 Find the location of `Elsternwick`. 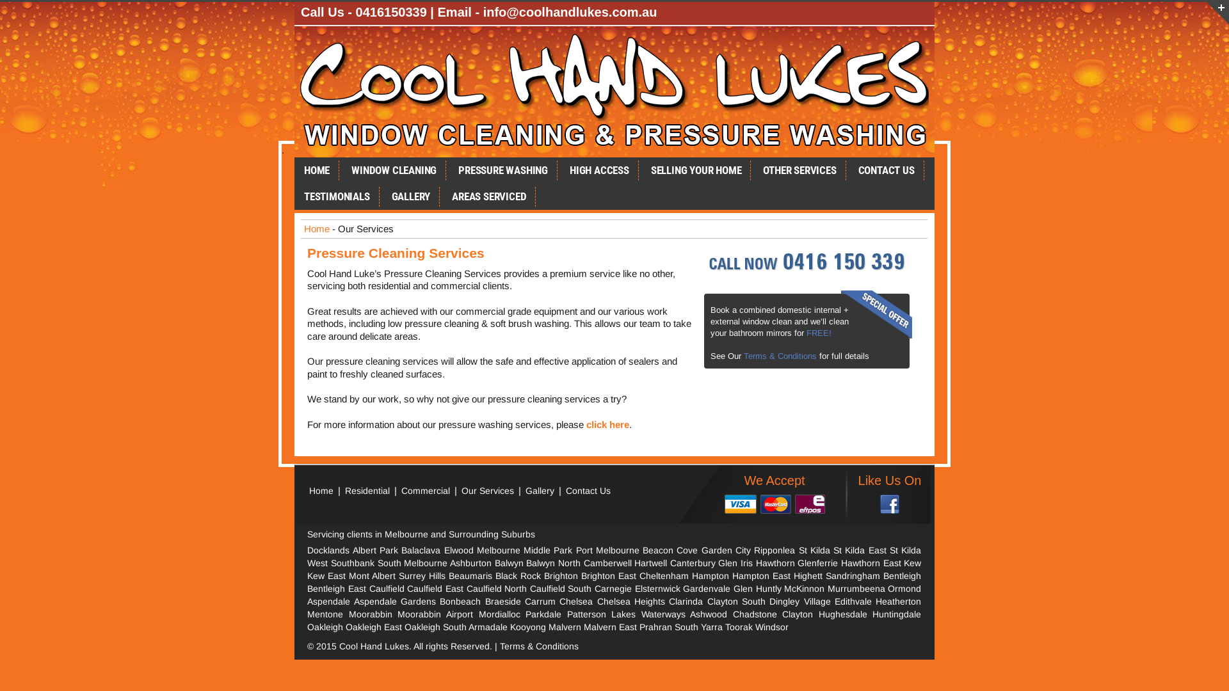

Elsternwick is located at coordinates (658, 589).